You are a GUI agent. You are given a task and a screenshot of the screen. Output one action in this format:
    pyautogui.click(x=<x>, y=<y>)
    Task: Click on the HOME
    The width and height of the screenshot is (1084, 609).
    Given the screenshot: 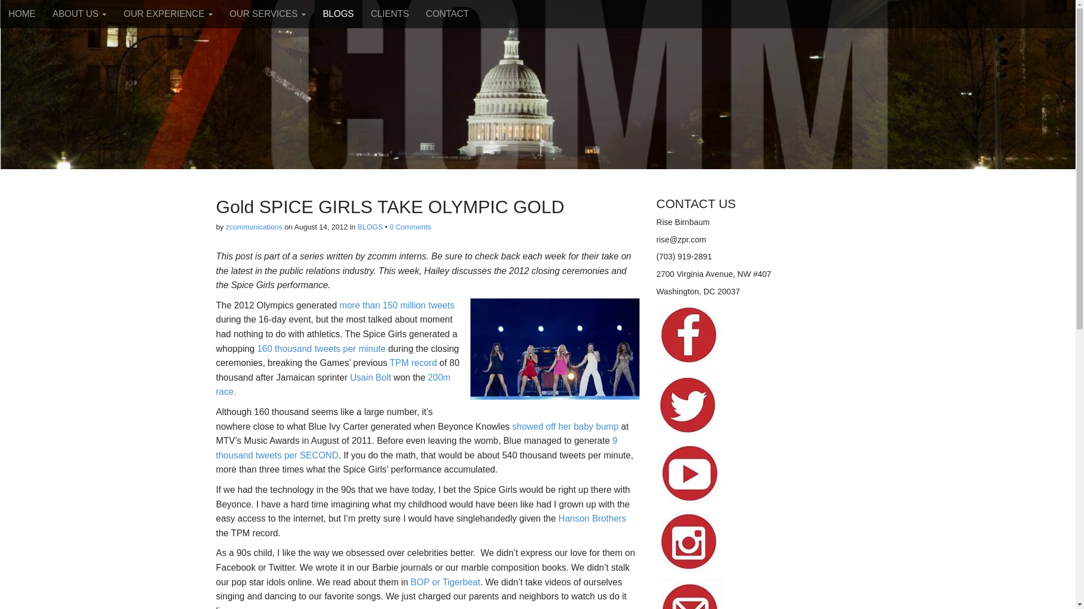 What is the action you would take?
    pyautogui.click(x=22, y=14)
    